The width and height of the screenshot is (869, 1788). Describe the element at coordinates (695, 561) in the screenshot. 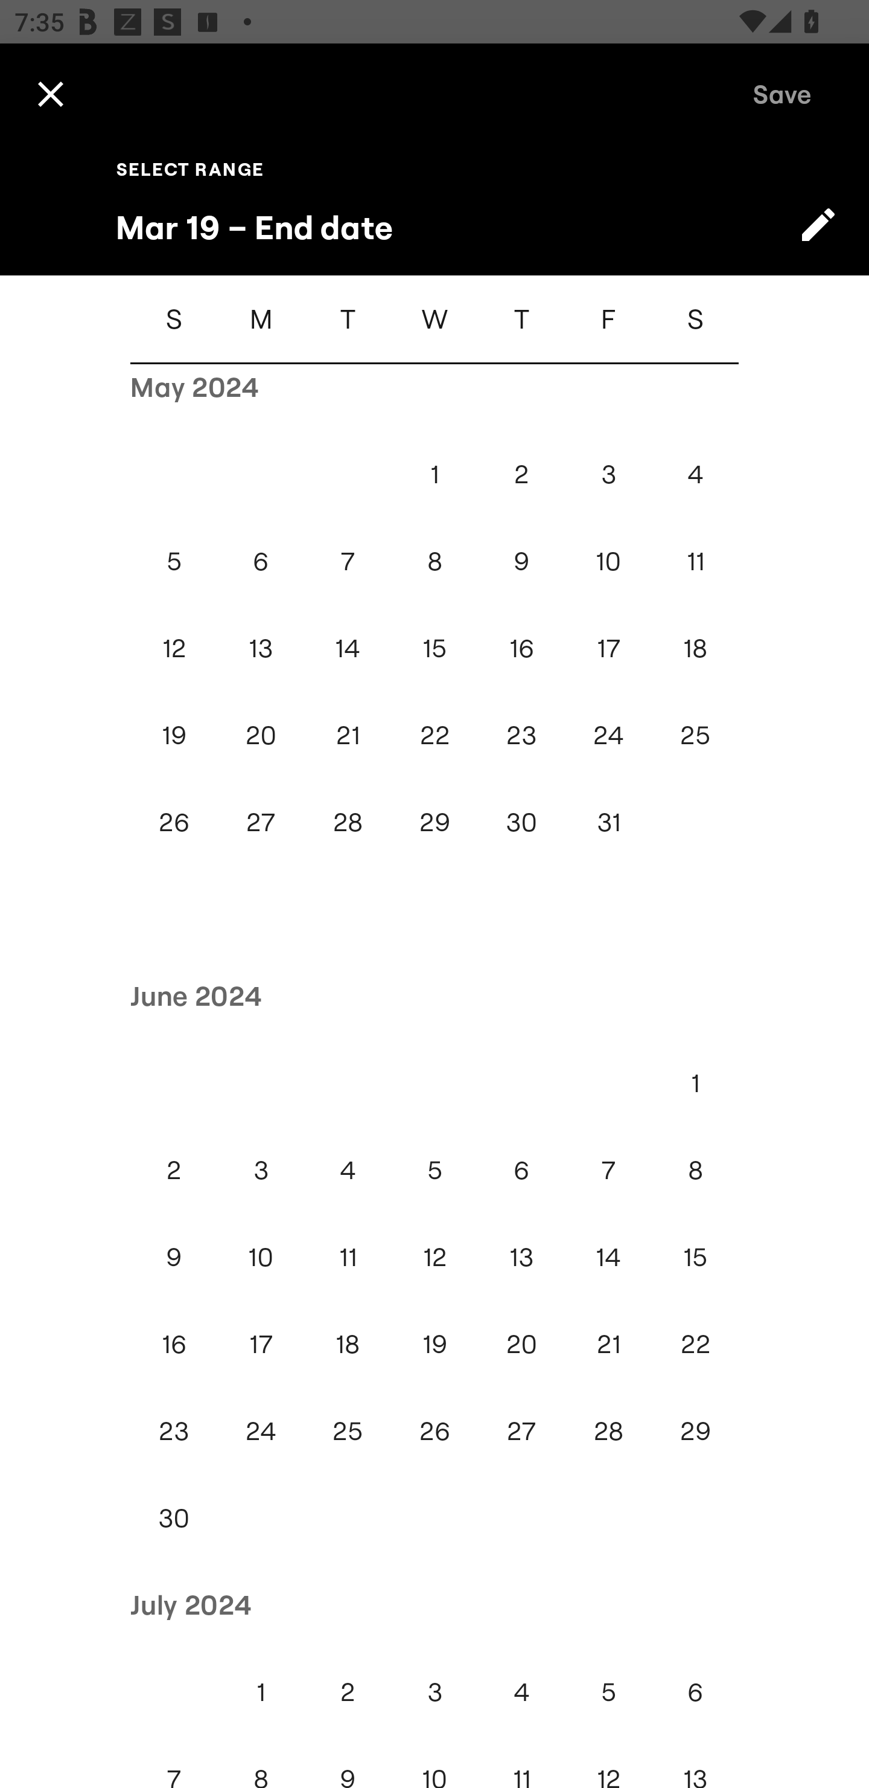

I see `11 Sat, May 11` at that location.